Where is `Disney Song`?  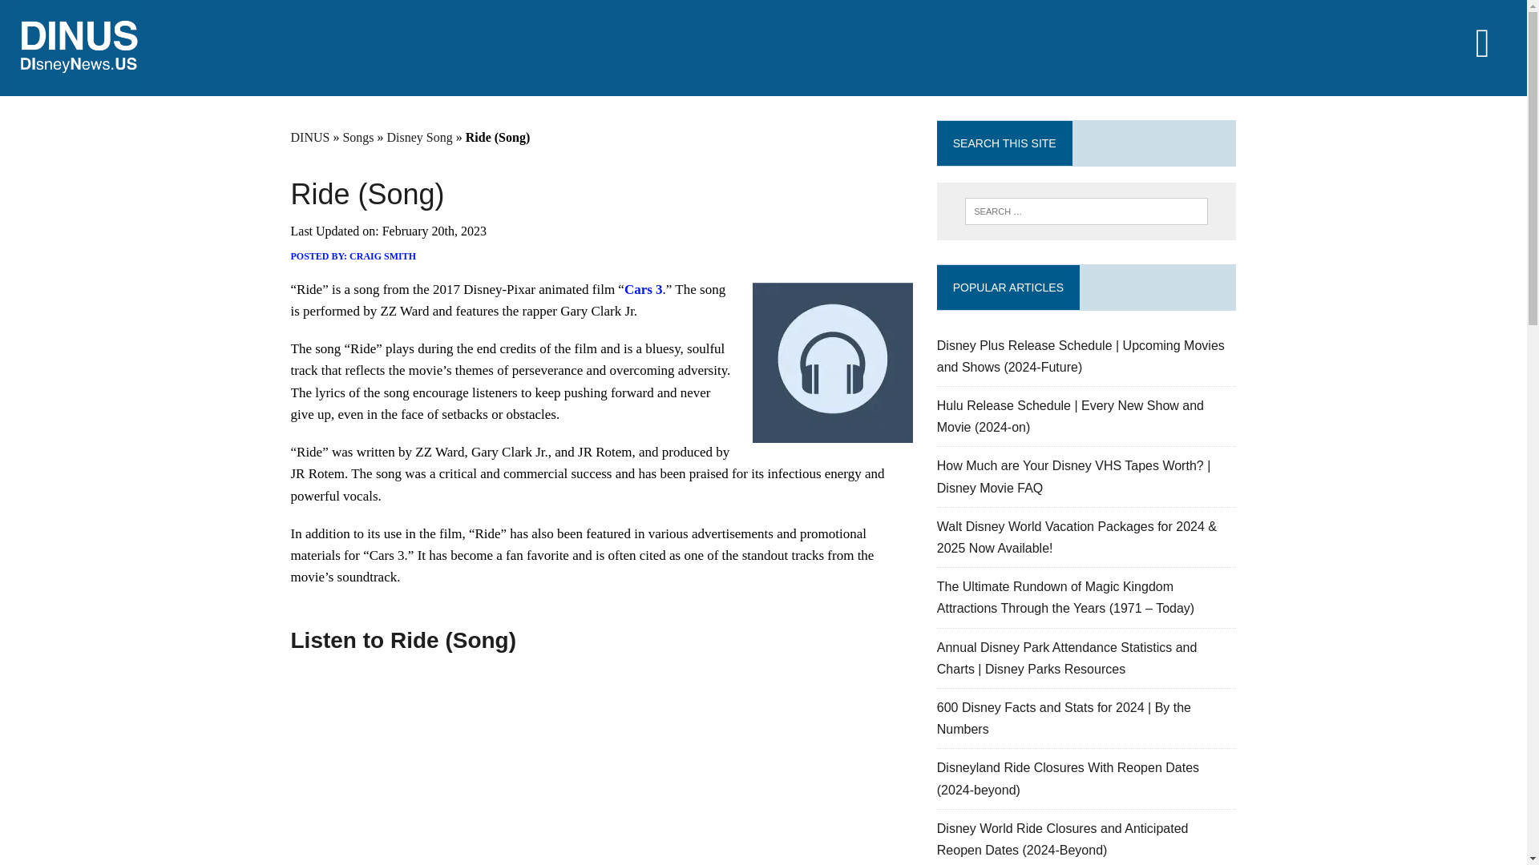 Disney Song is located at coordinates (420, 138).